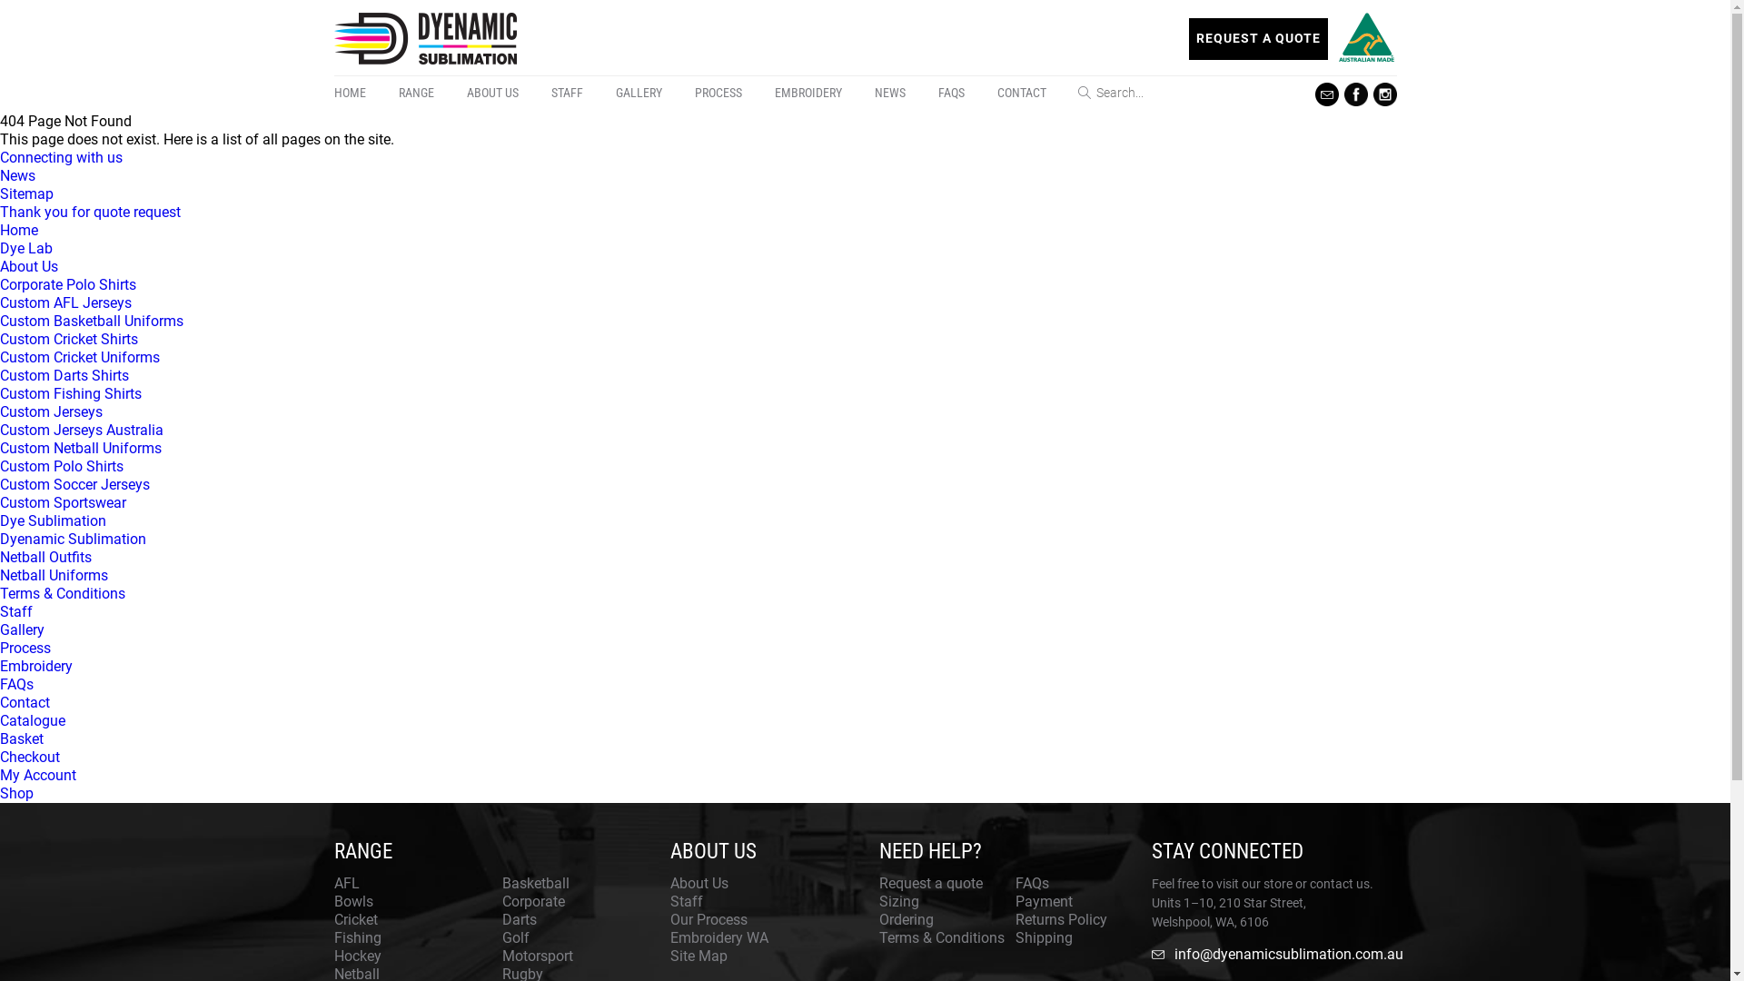 The height and width of the screenshot is (981, 1744). What do you see at coordinates (73, 540) in the screenshot?
I see `Dyenamic Sublimation` at bounding box center [73, 540].